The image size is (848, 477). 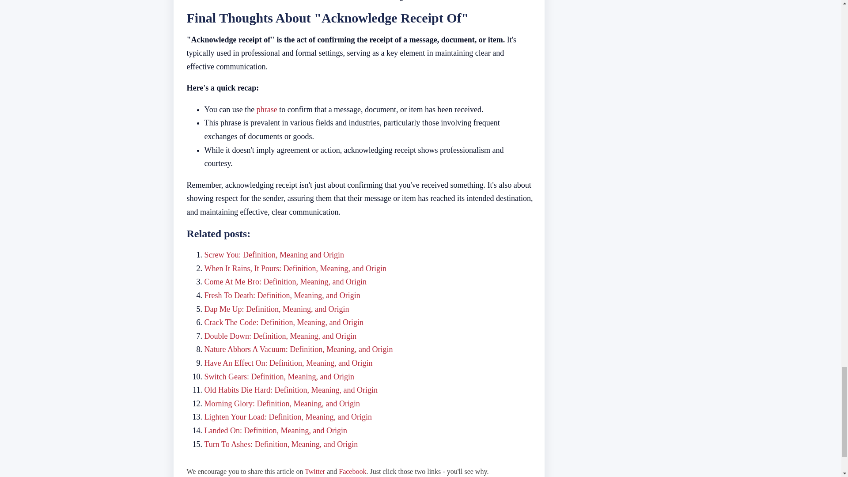 I want to click on Twitter, so click(x=314, y=471).